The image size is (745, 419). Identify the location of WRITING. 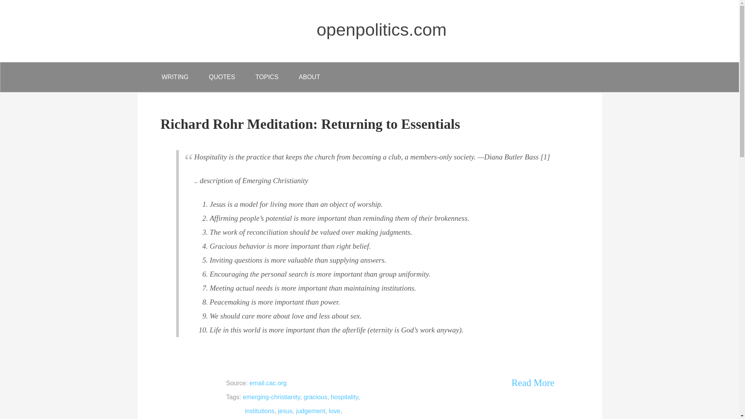
(175, 77).